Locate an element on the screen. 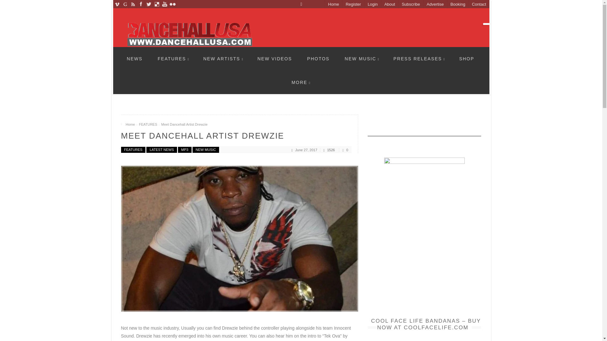 The height and width of the screenshot is (341, 607). About is located at coordinates (389, 4).